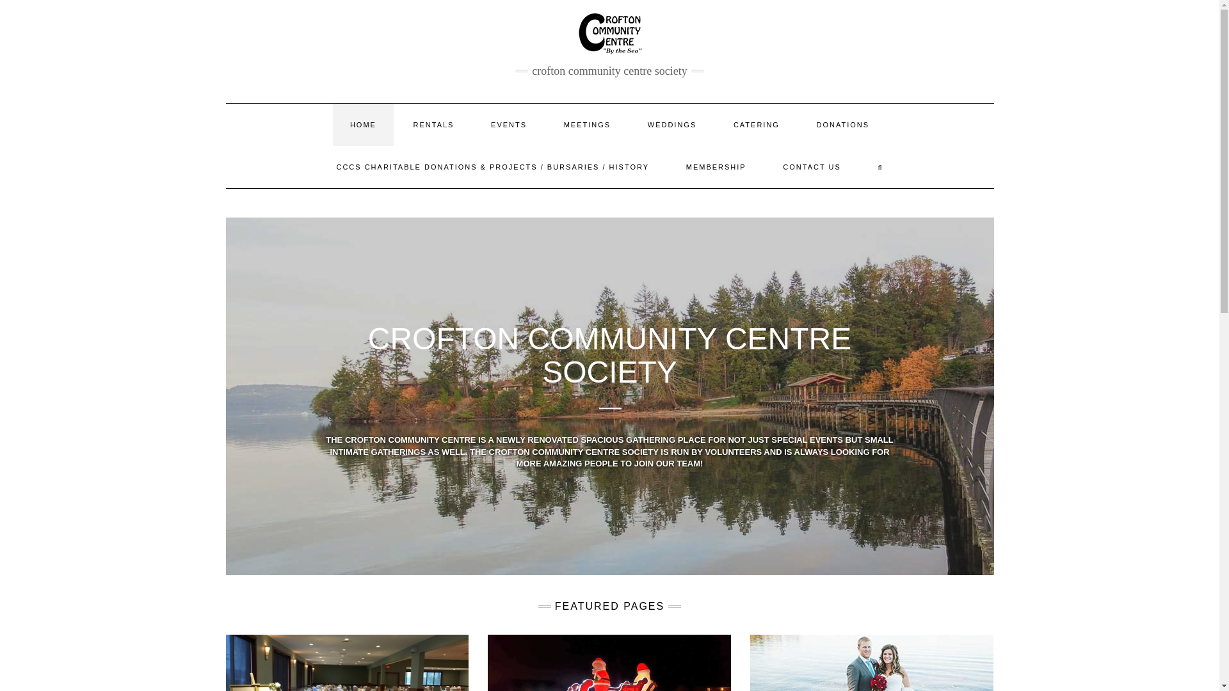 The width and height of the screenshot is (1229, 691). I want to click on MEETINGS, so click(588, 124).